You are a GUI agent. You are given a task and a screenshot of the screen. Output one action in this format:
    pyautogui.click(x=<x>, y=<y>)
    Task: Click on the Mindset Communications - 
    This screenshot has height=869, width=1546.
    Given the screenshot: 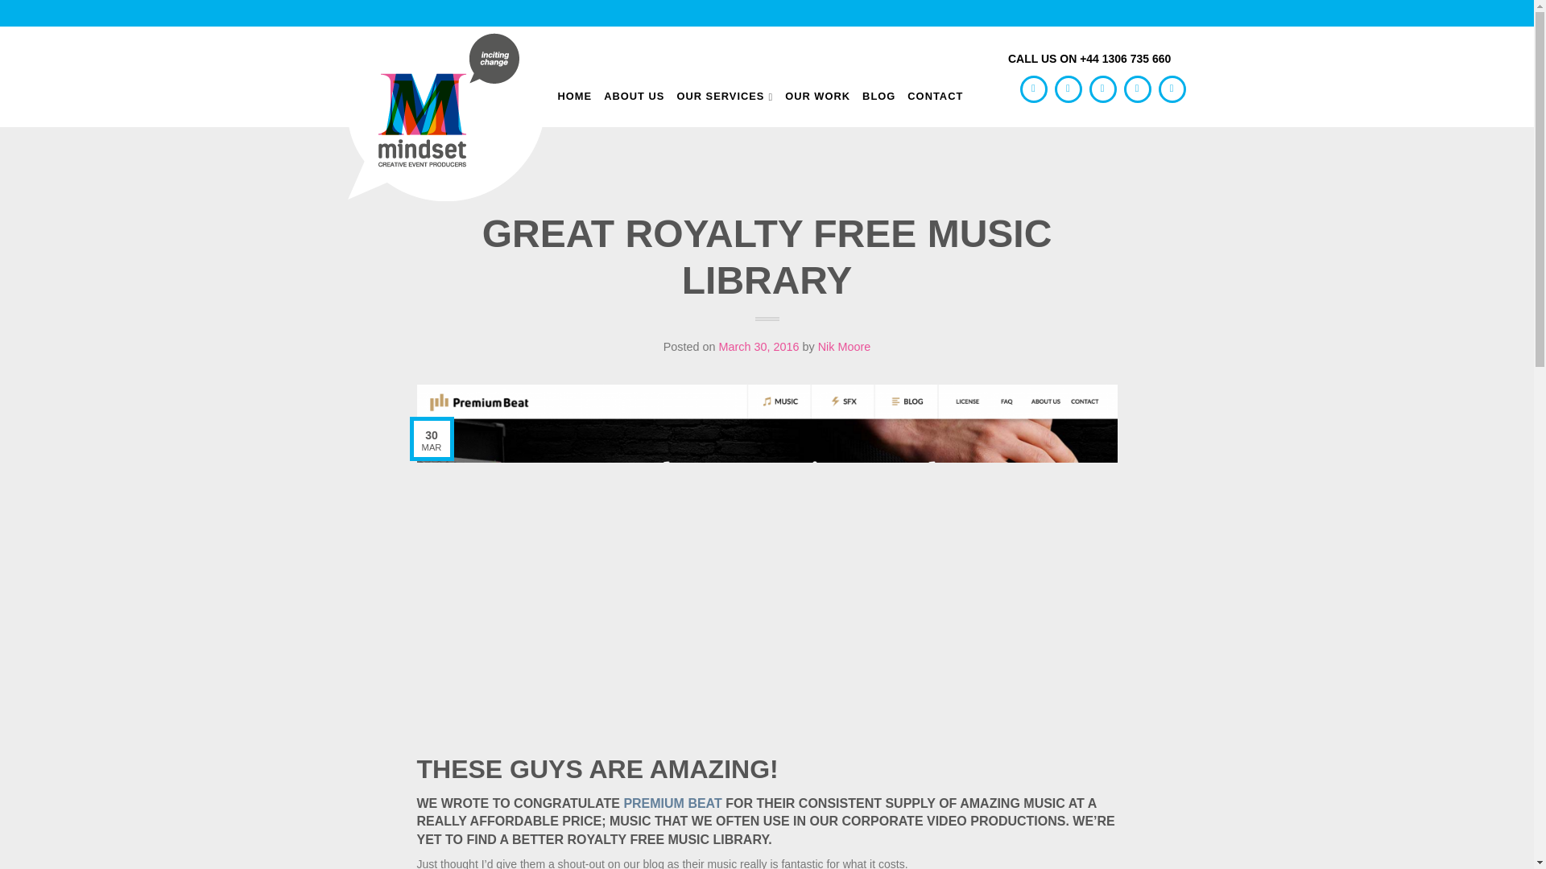 What is the action you would take?
    pyautogui.click(x=444, y=114)
    